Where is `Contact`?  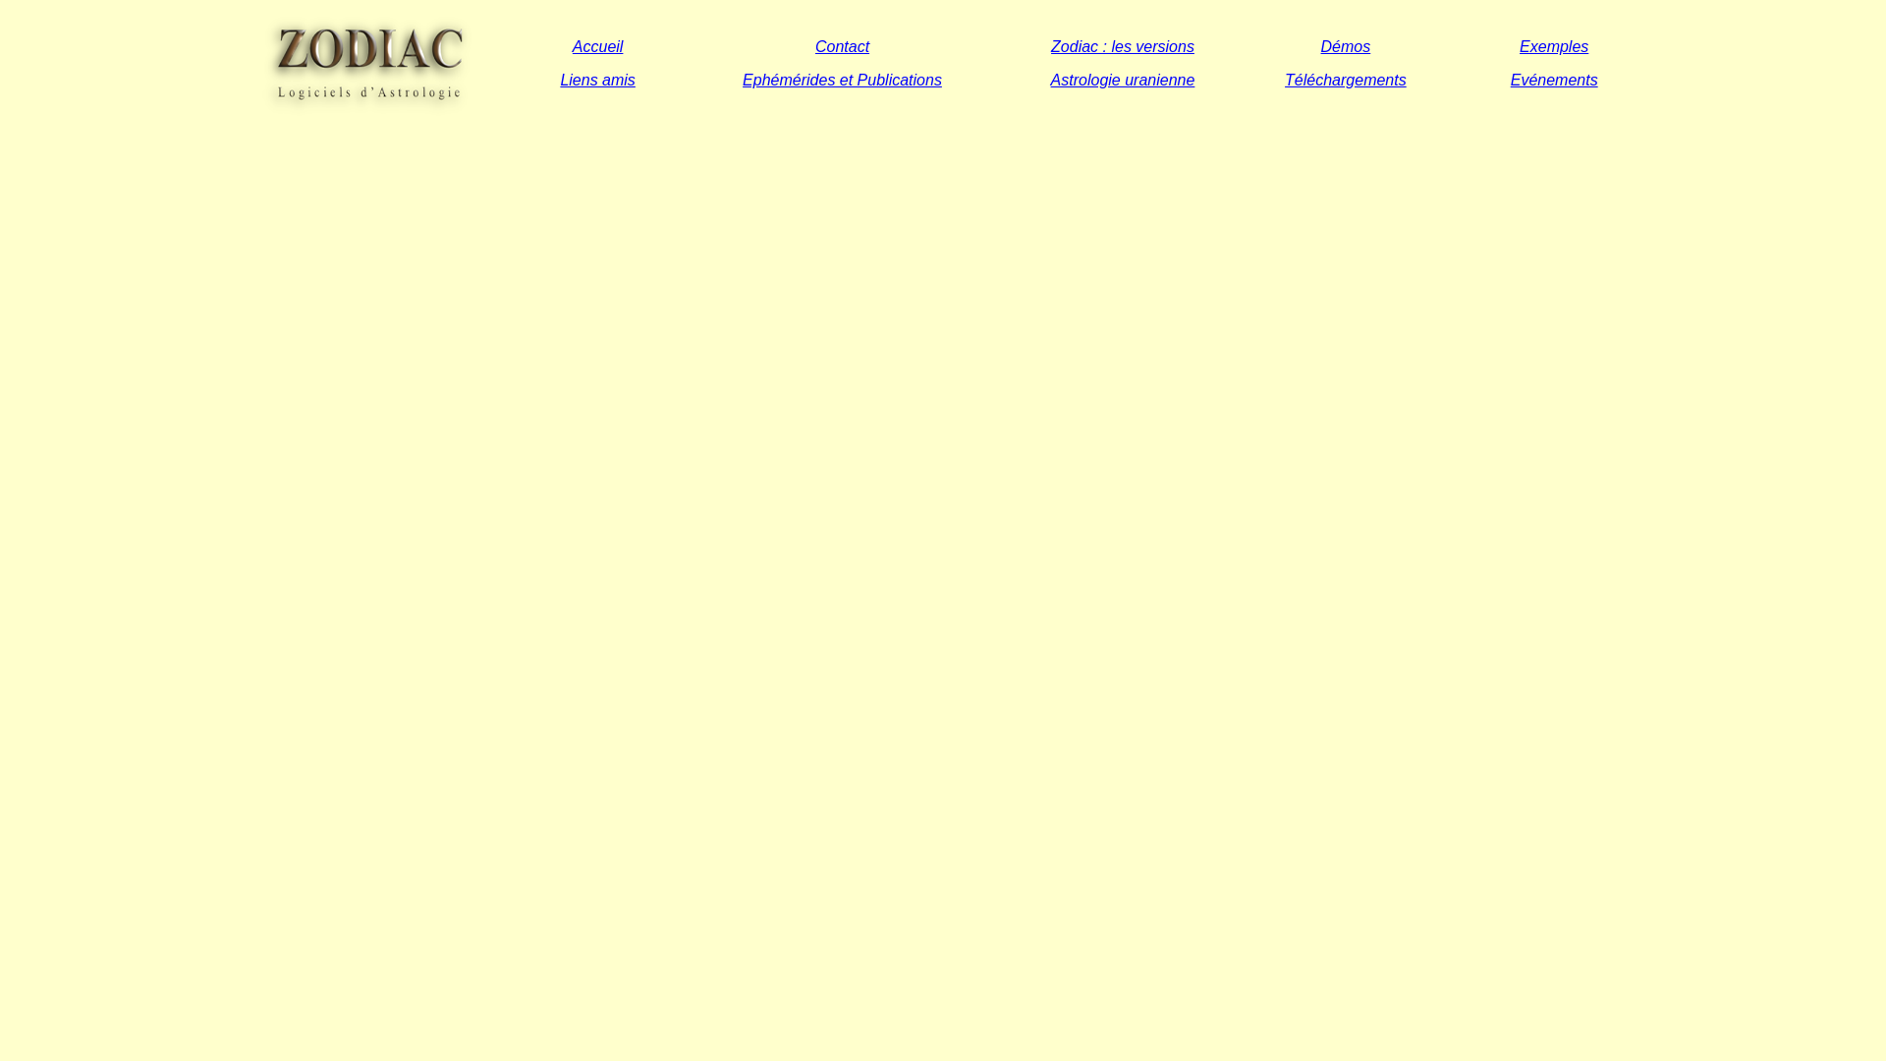
Contact is located at coordinates (843, 45).